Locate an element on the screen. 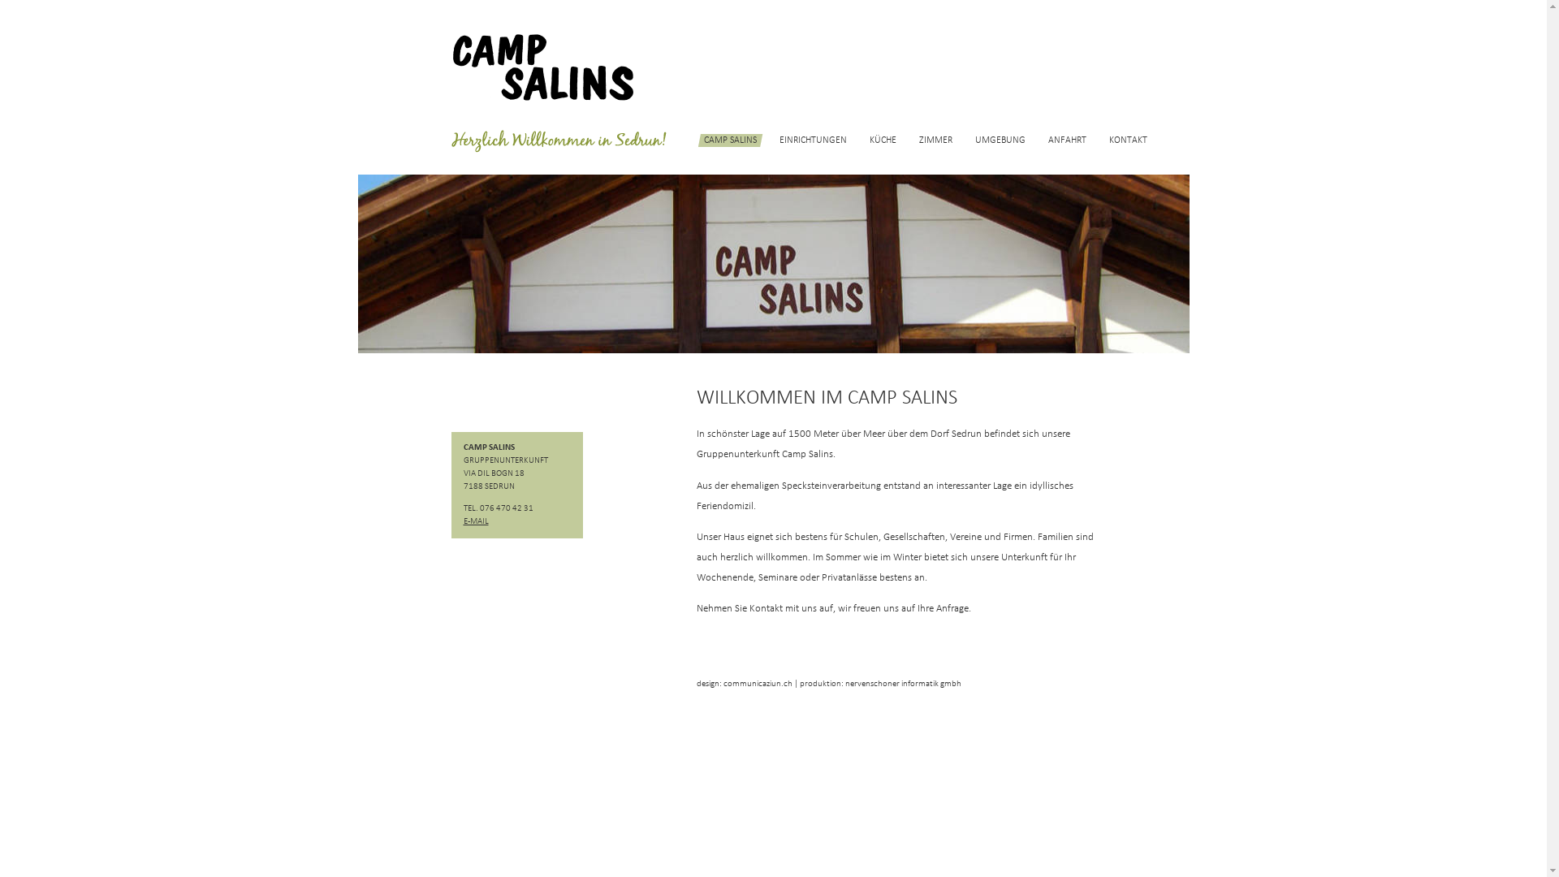  UMGEBUNG is located at coordinates (1000, 140).